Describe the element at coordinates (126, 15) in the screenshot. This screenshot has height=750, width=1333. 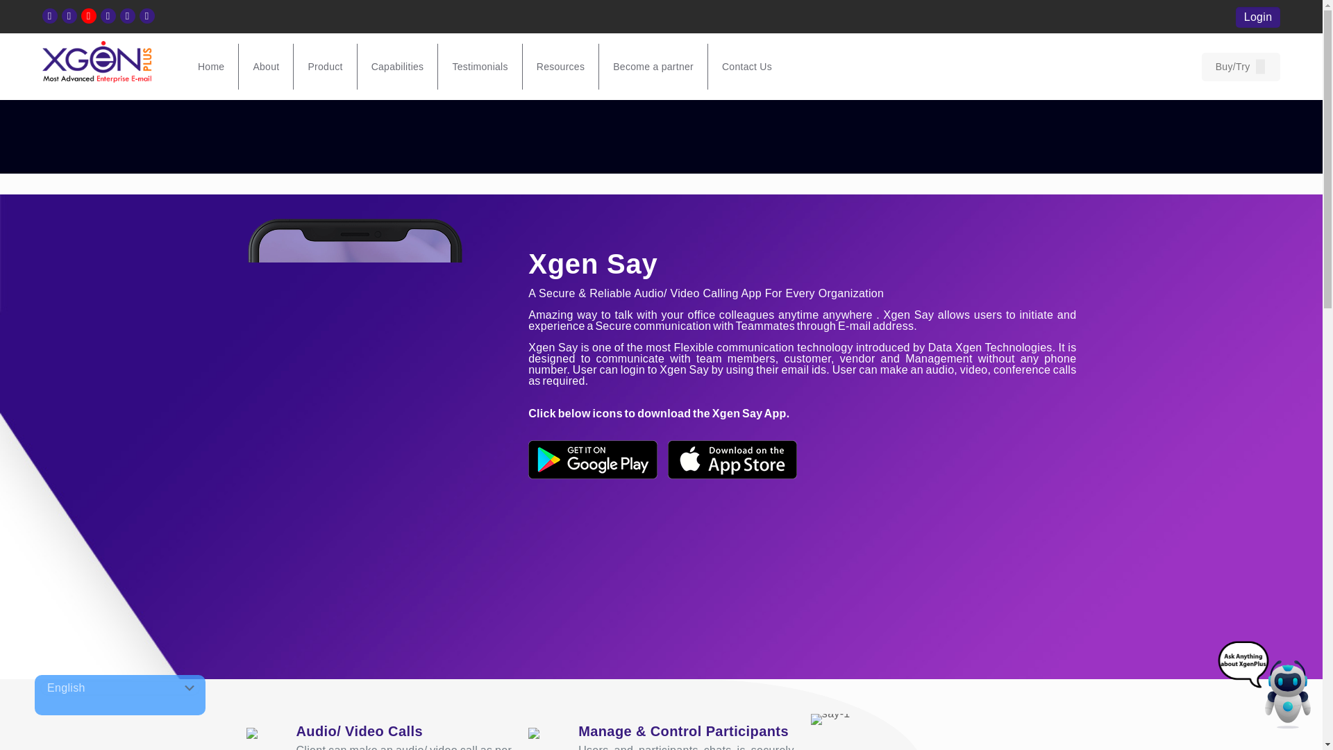
I see `Instagram` at that location.